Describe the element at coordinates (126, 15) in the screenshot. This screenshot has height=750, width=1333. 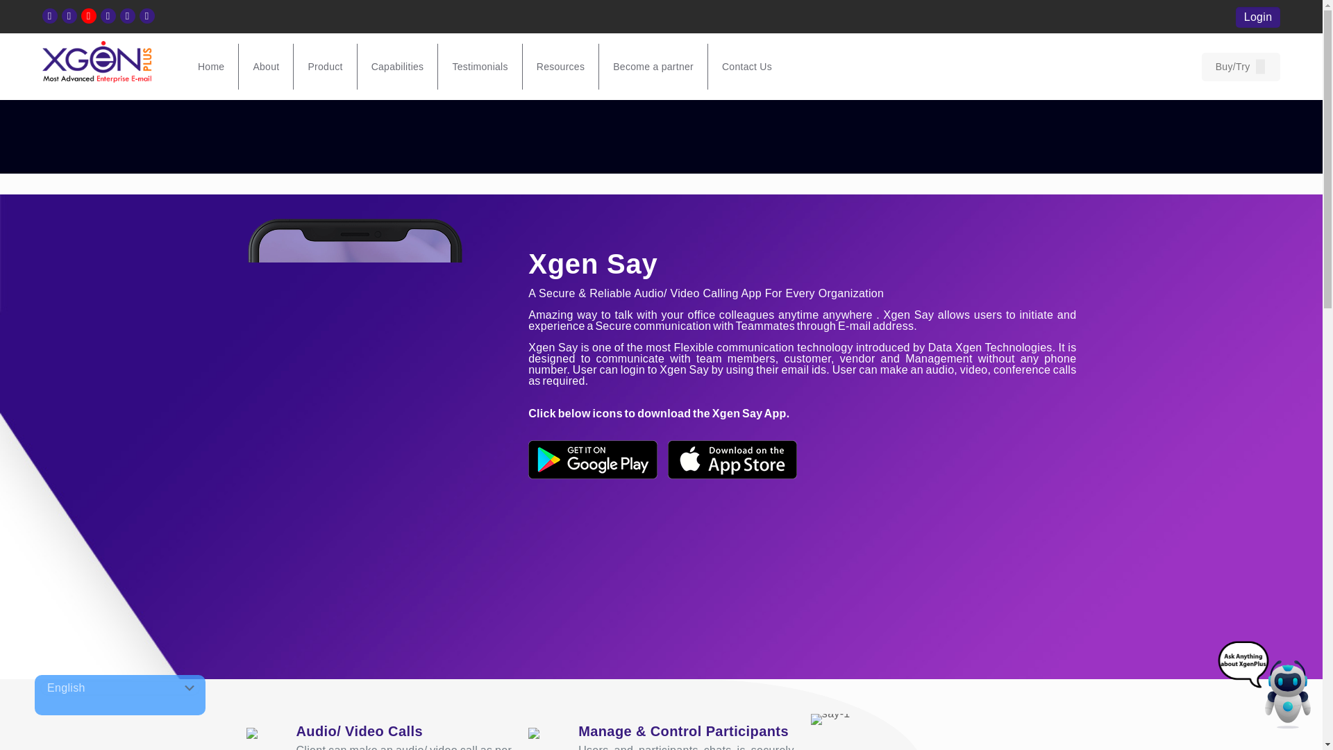
I see `Instagram` at that location.